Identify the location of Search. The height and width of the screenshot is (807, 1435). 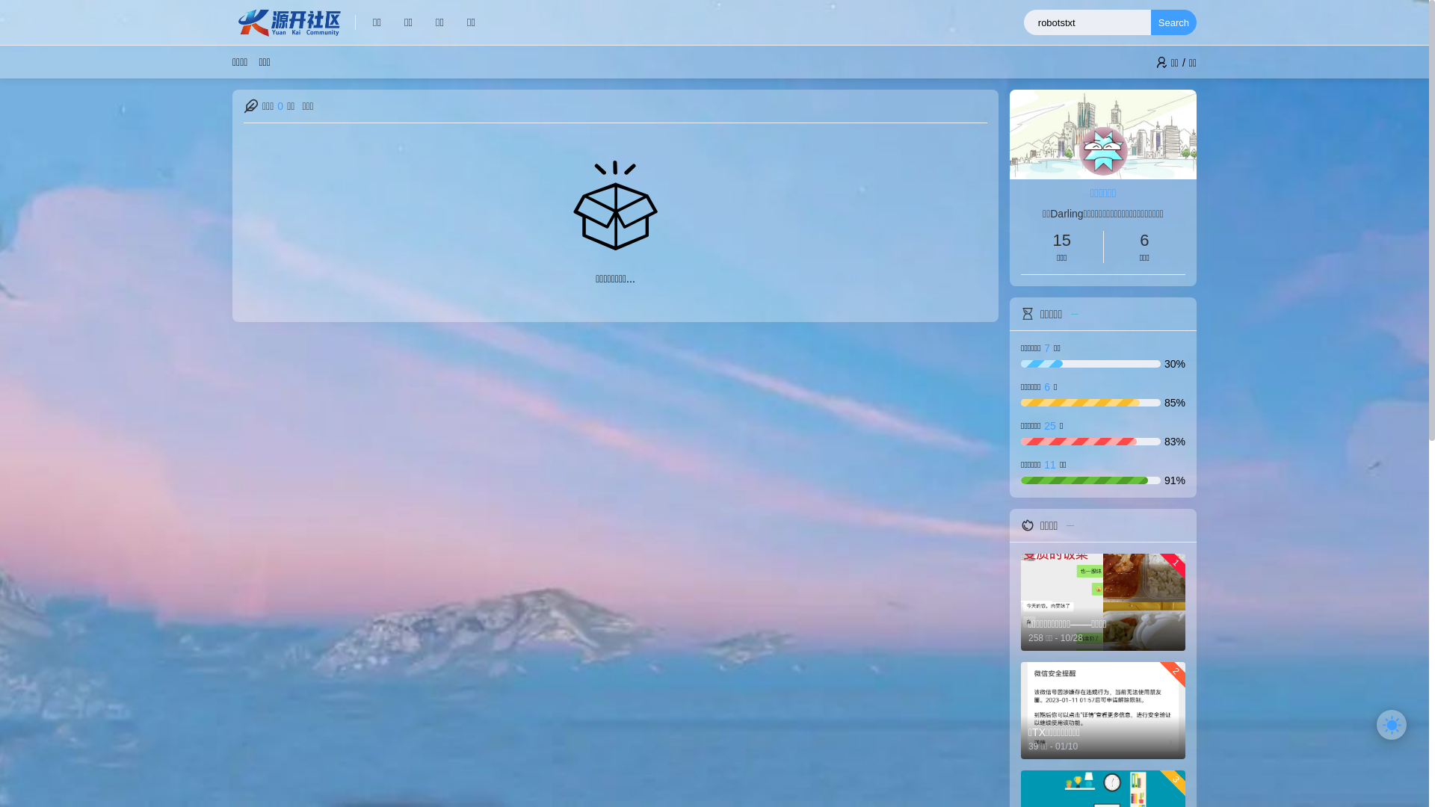
(1173, 22).